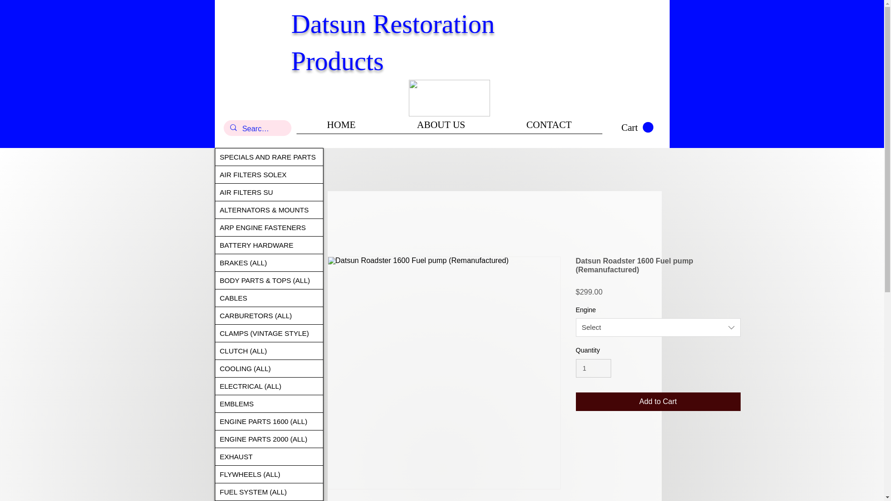  Describe the element at coordinates (593, 368) in the screenshot. I see `1` at that location.